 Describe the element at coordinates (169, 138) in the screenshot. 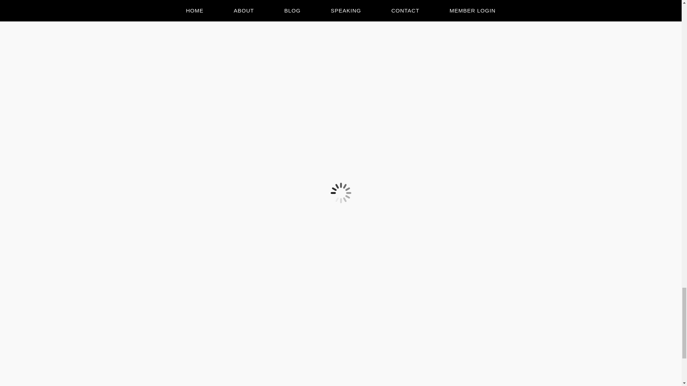

I see `Submit` at that location.